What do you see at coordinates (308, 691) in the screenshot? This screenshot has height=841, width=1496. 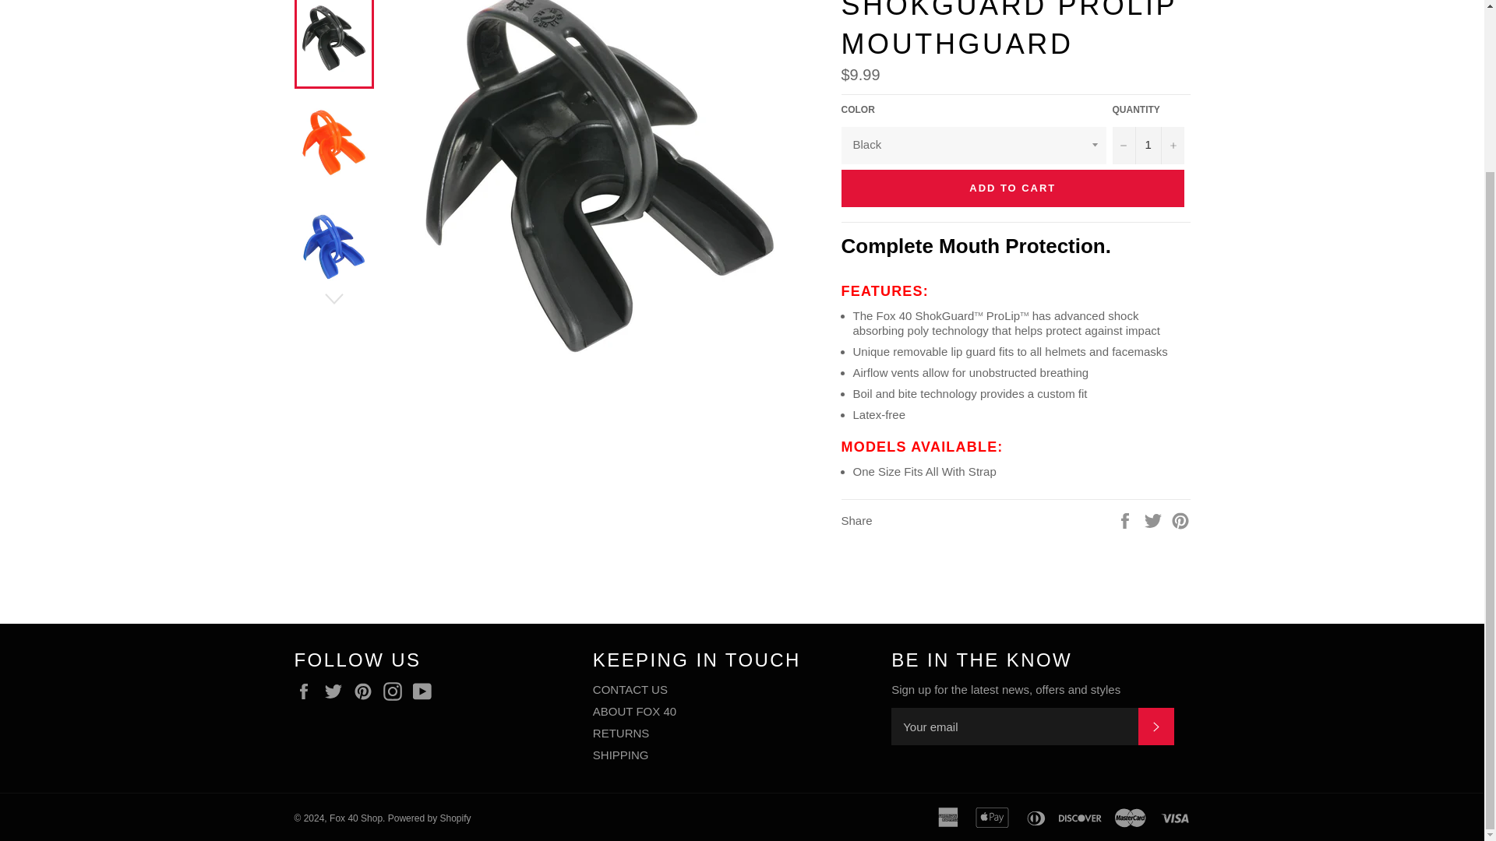 I see `Fox 40 Shop on Facebook` at bounding box center [308, 691].